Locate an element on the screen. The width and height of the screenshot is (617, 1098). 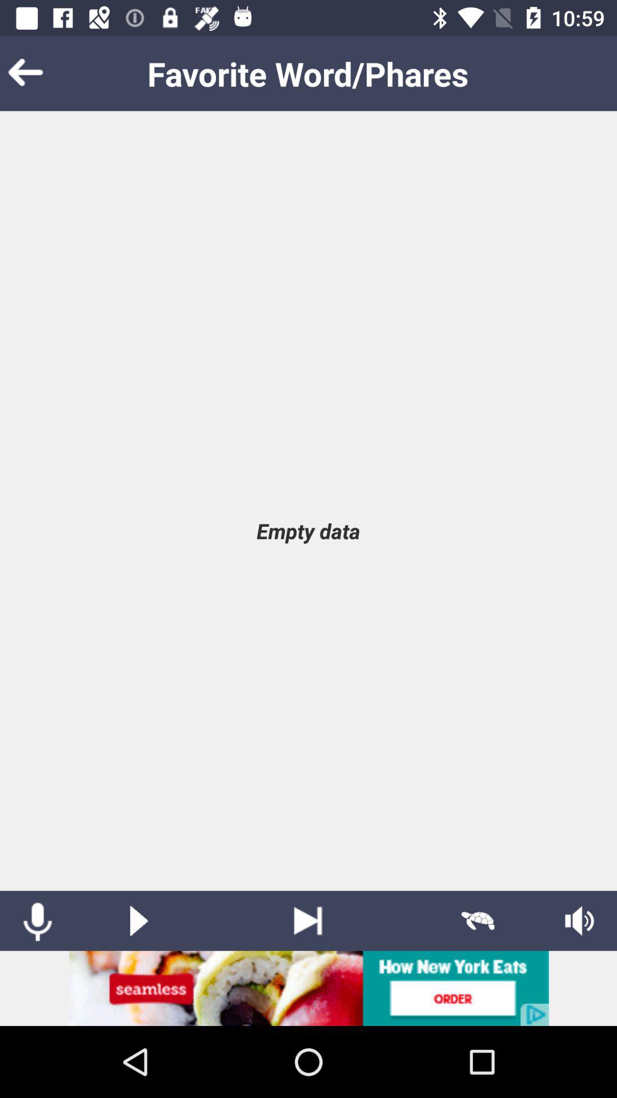
go to speaker option is located at coordinates (579, 921).